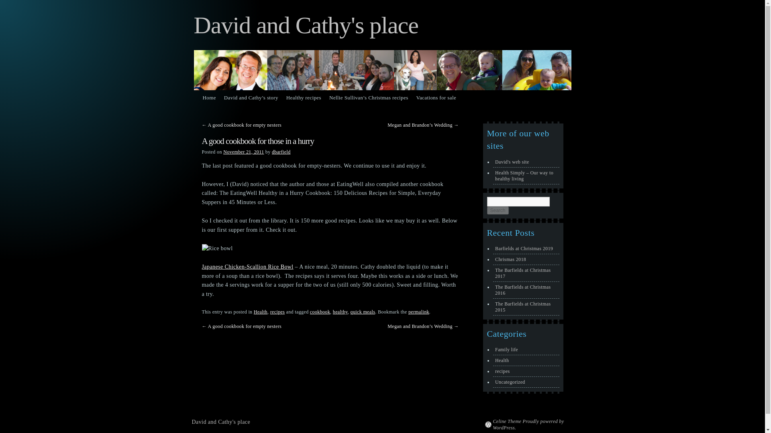 The height and width of the screenshot is (433, 771). I want to click on Vacations for sale, so click(436, 98).